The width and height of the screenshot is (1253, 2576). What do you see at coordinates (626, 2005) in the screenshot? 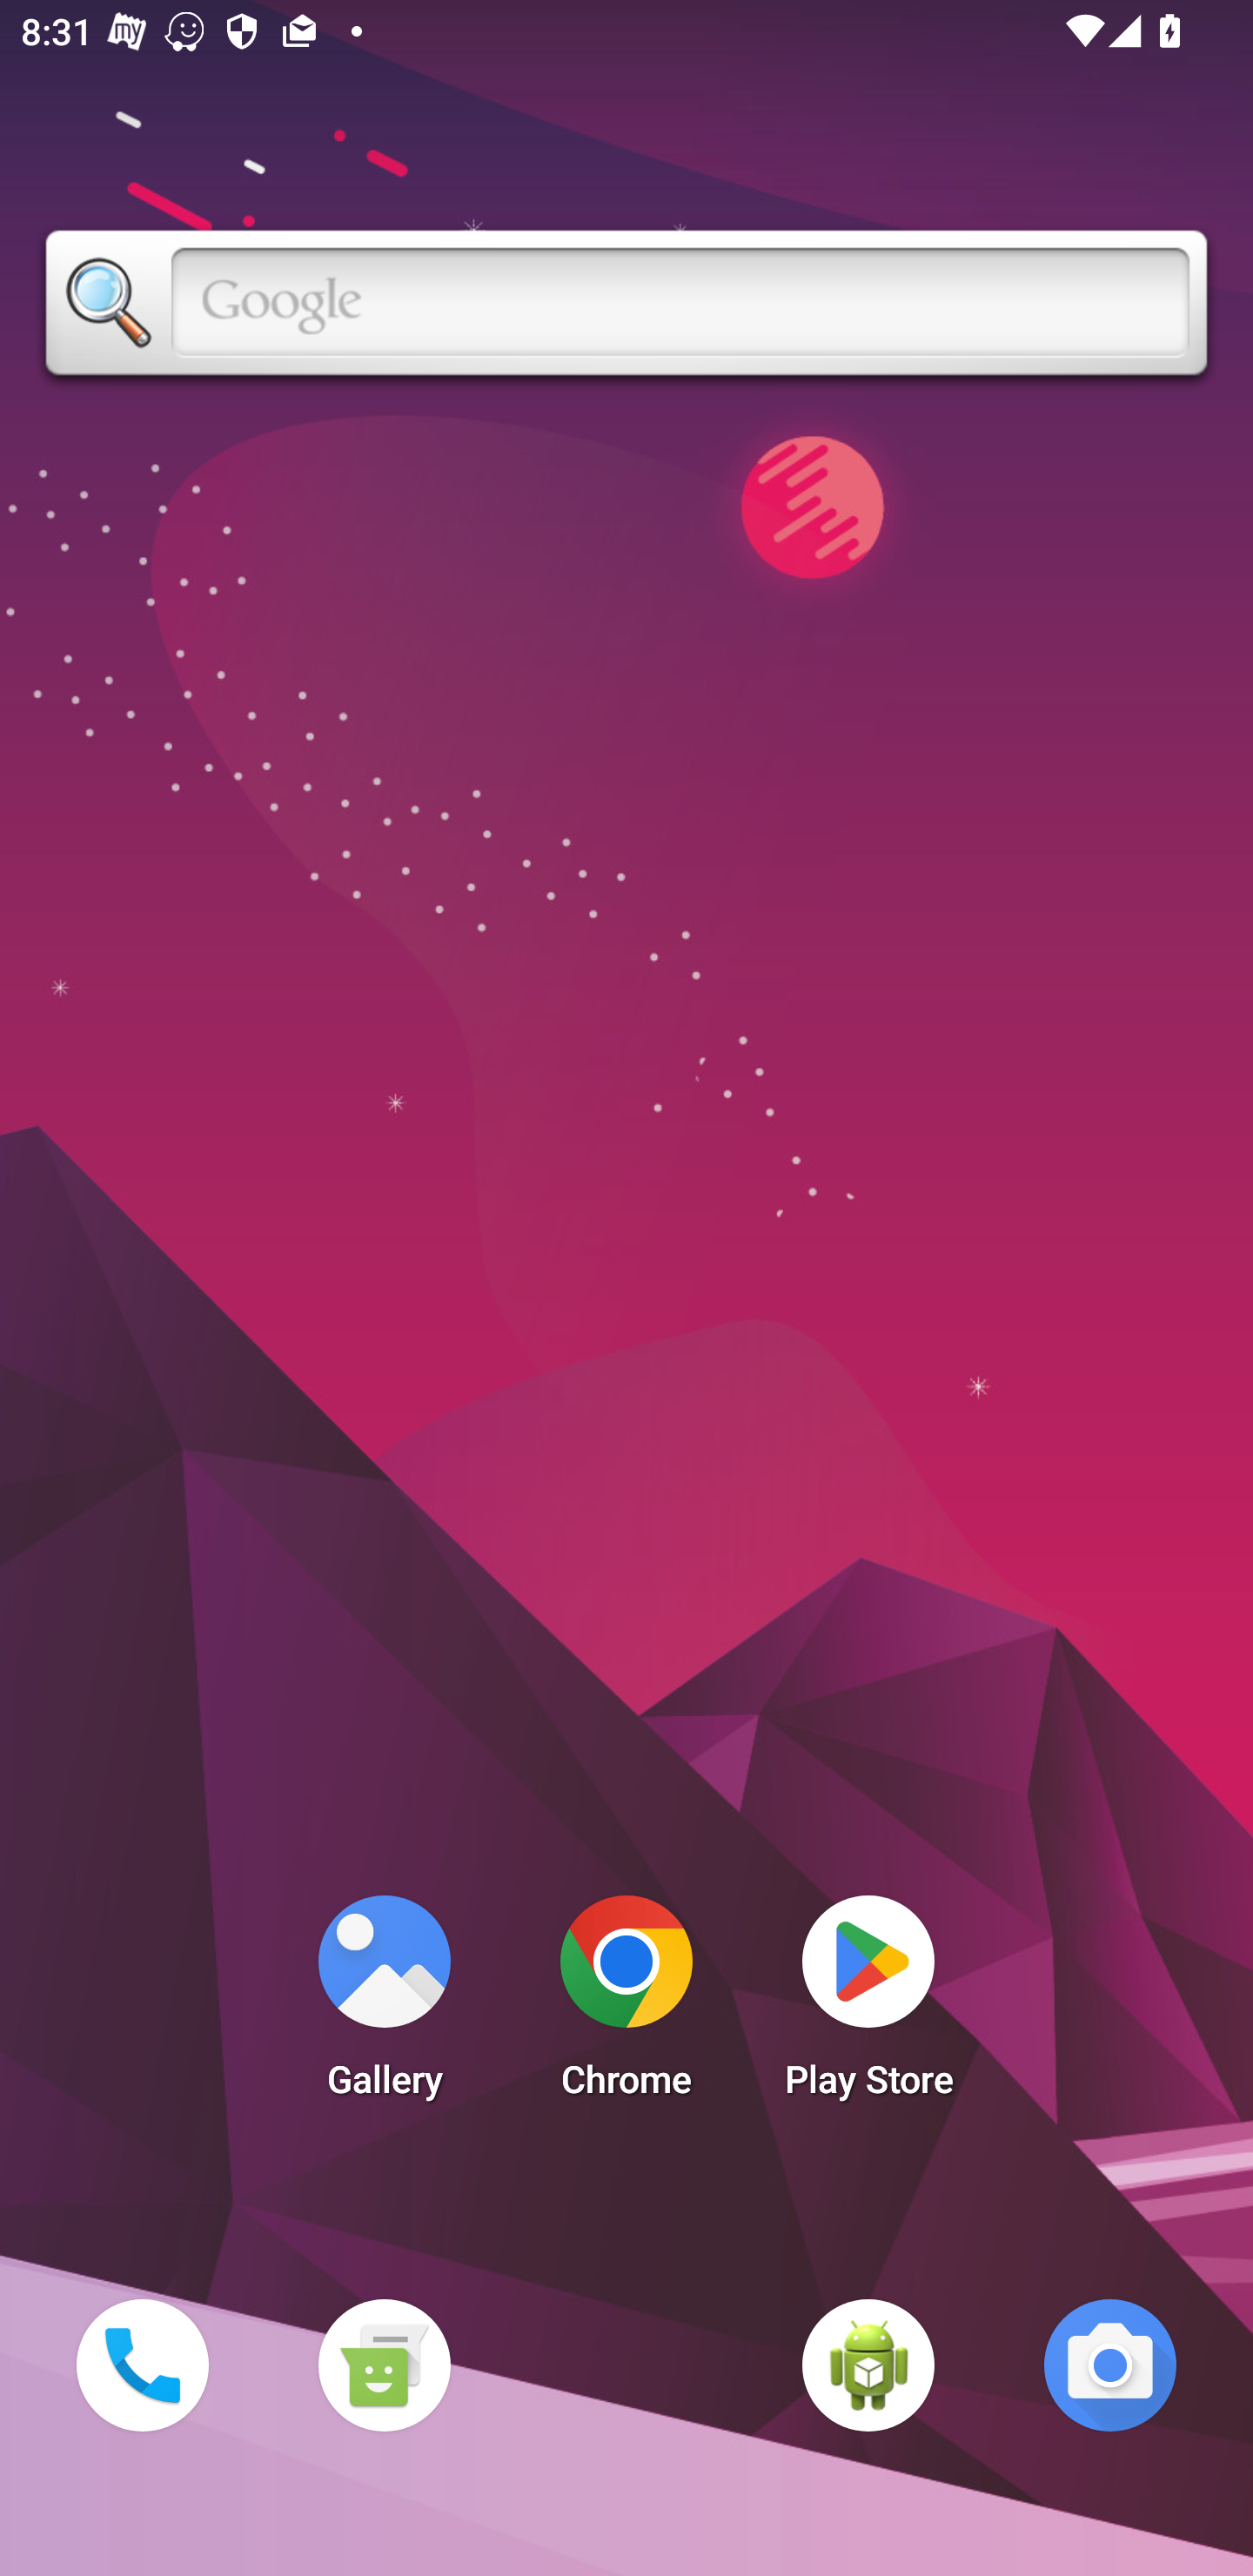
I see `Chrome` at bounding box center [626, 2005].